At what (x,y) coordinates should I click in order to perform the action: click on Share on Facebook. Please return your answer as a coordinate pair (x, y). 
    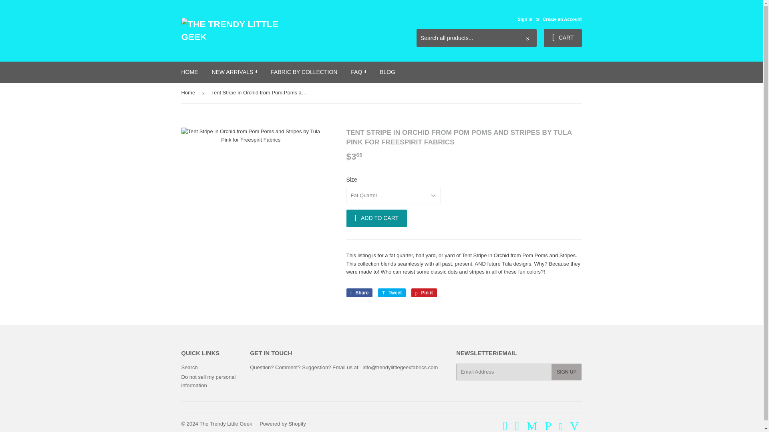
    Looking at the image, I should click on (359, 293).